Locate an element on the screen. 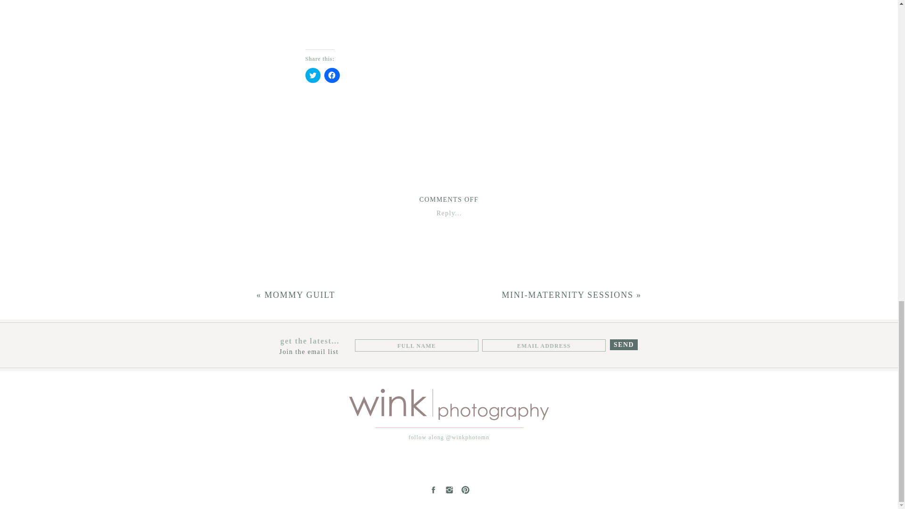 The image size is (905, 509). MOMMY GUILT is located at coordinates (299, 295).